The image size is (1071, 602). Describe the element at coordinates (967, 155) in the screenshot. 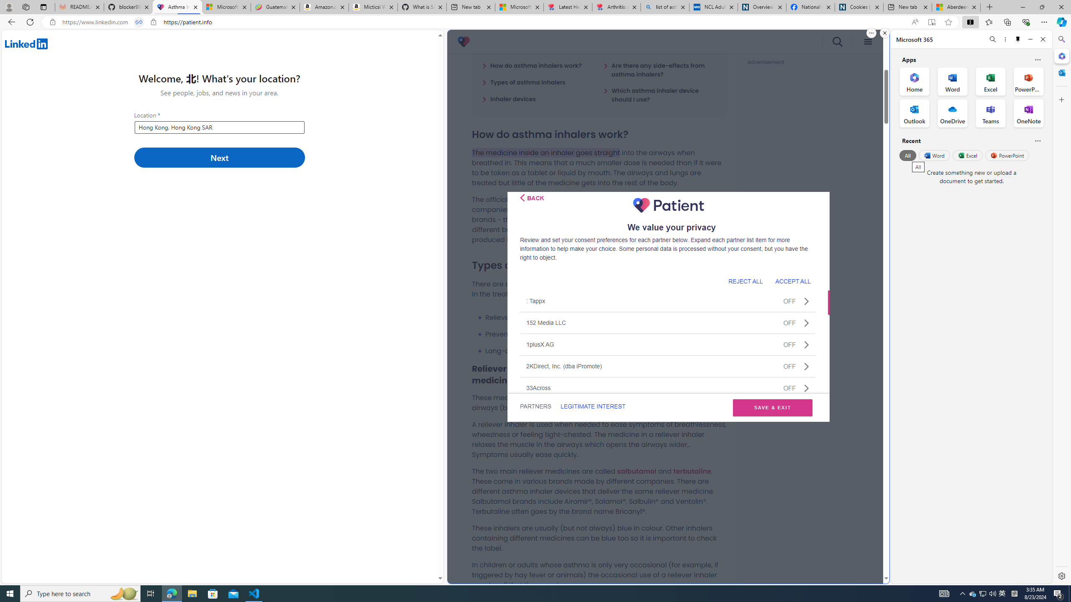

I see `Excel` at that location.